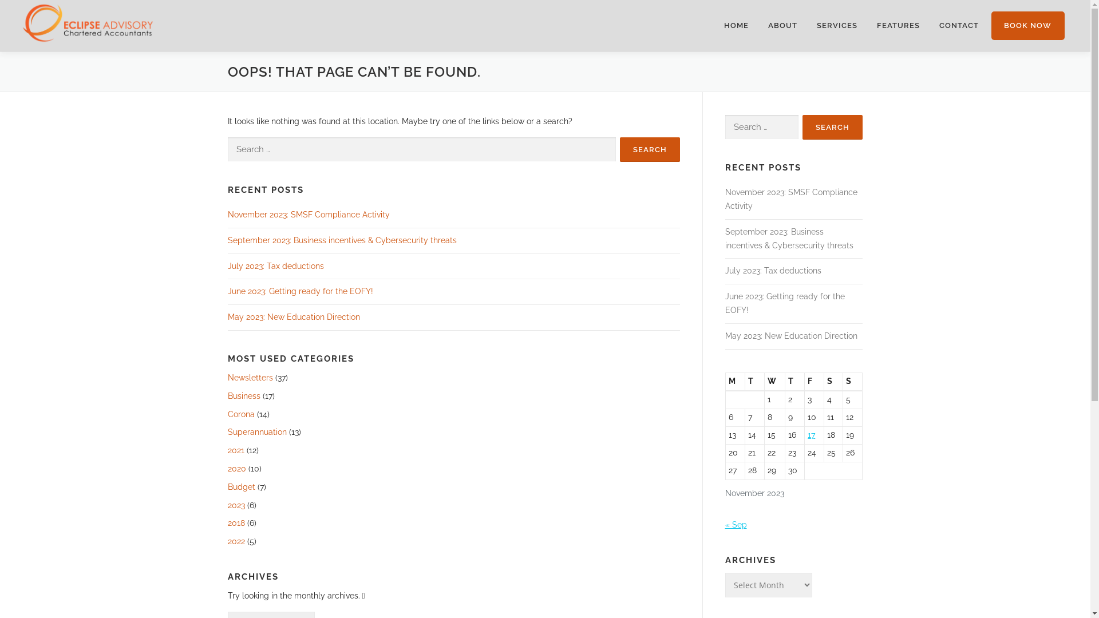 This screenshot has height=618, width=1099. I want to click on Newsletters, so click(251, 378).